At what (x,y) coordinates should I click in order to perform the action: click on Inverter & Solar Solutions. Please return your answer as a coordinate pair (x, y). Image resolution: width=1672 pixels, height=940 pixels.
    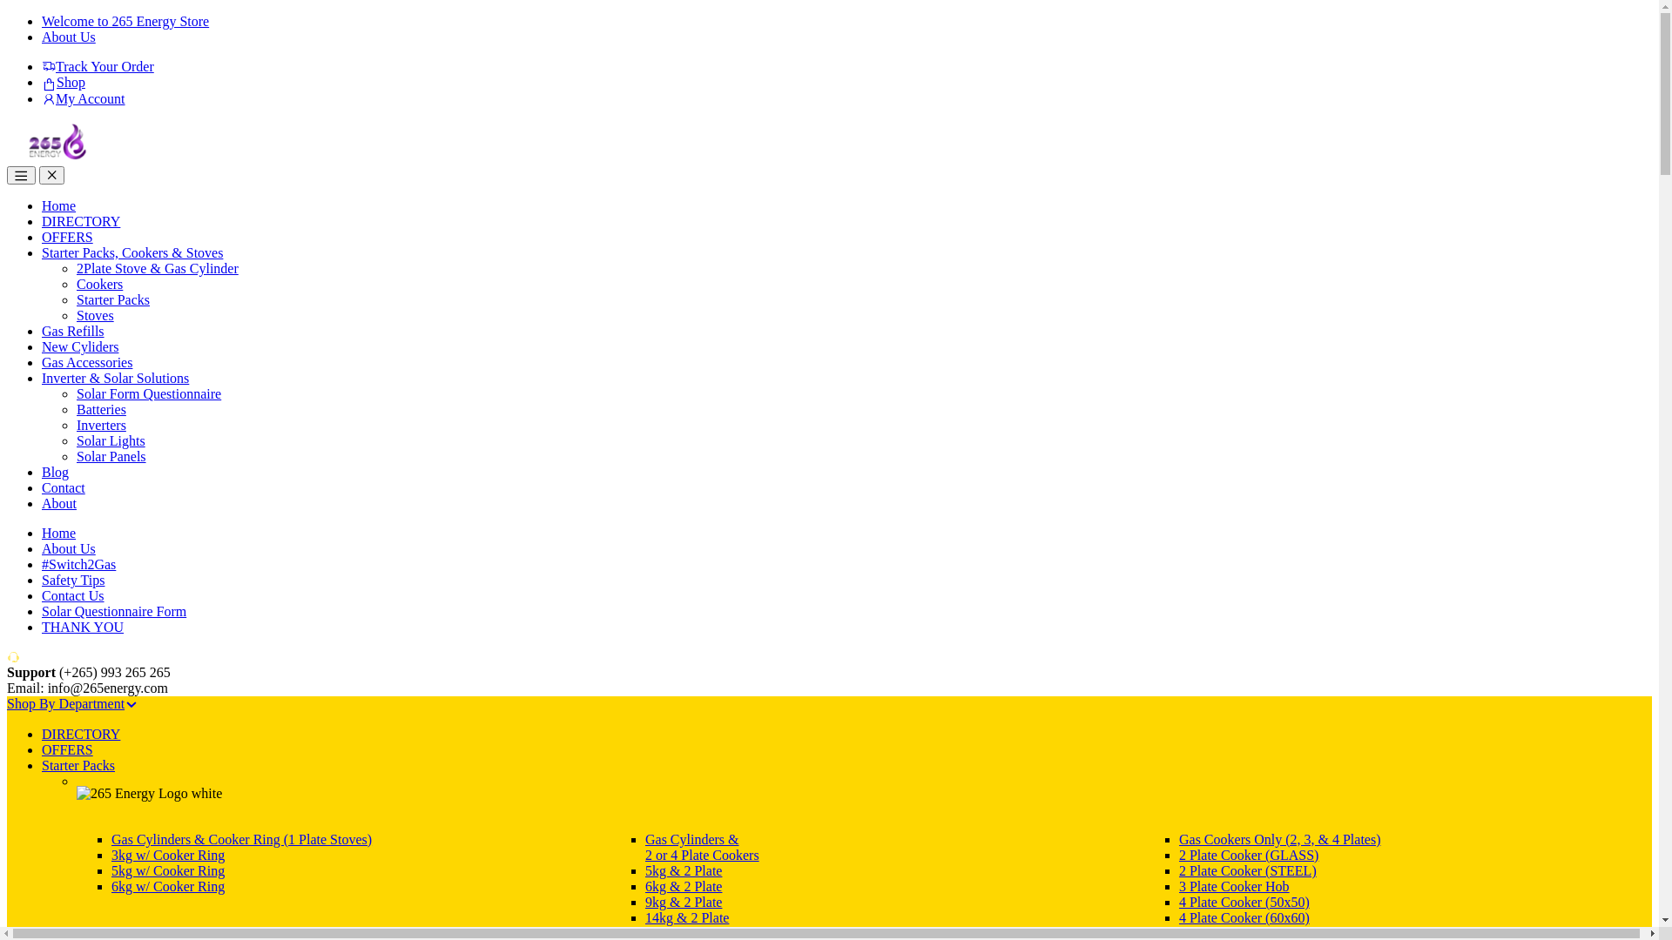
    Looking at the image, I should click on (115, 378).